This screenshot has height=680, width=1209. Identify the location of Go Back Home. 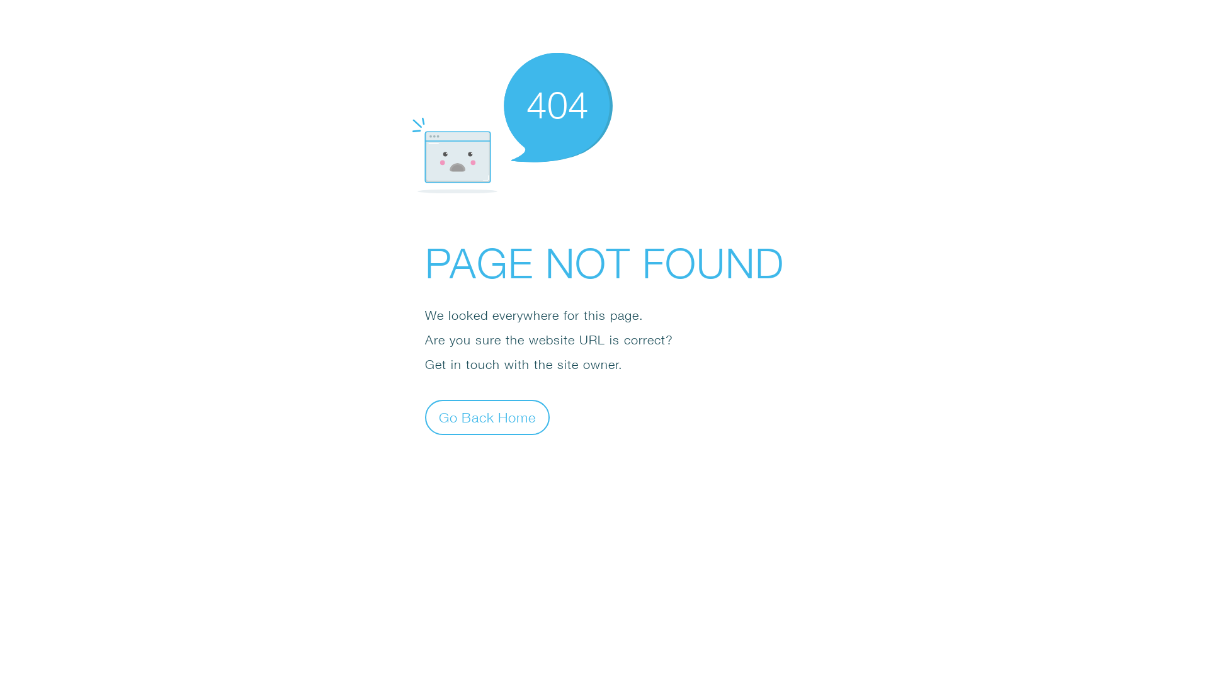
(487, 417).